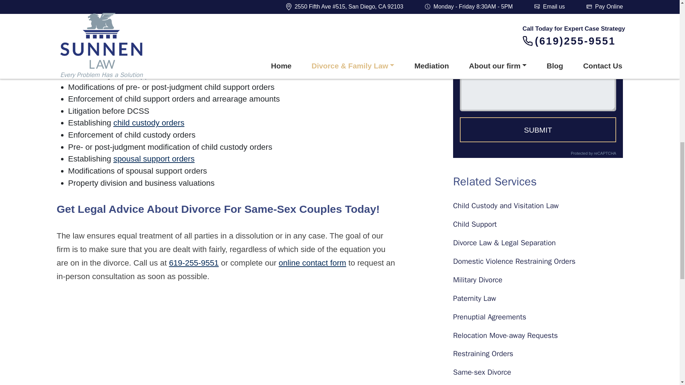  What do you see at coordinates (538, 354) in the screenshot?
I see `Restraining Orders` at bounding box center [538, 354].